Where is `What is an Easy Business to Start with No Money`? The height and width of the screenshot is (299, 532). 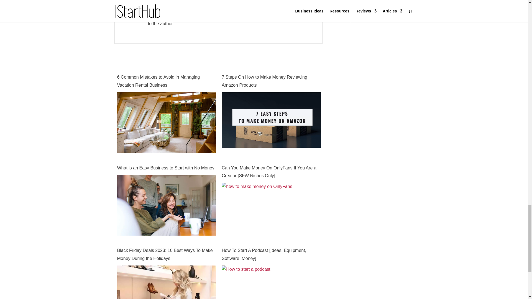 What is an Easy Business to Start with No Money is located at coordinates (166, 168).